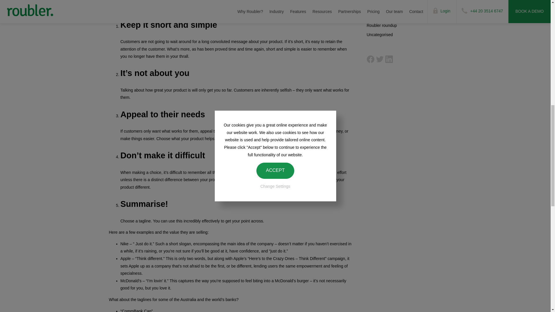 Image resolution: width=555 pixels, height=312 pixels. Describe the element at coordinates (370, 59) in the screenshot. I see `Share on Facebook` at that location.